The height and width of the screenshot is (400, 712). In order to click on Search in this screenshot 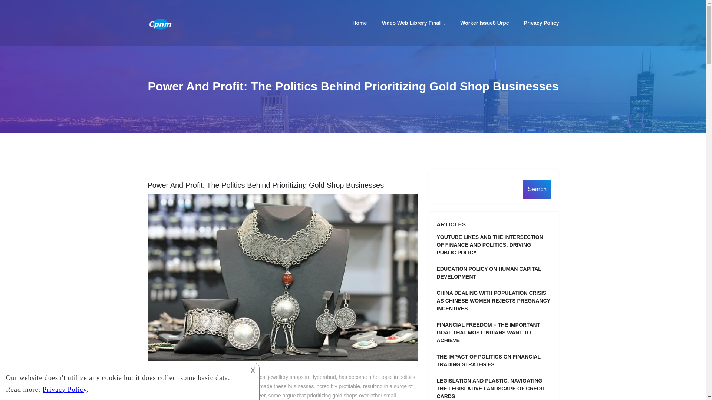, I will do `click(537, 189)`.